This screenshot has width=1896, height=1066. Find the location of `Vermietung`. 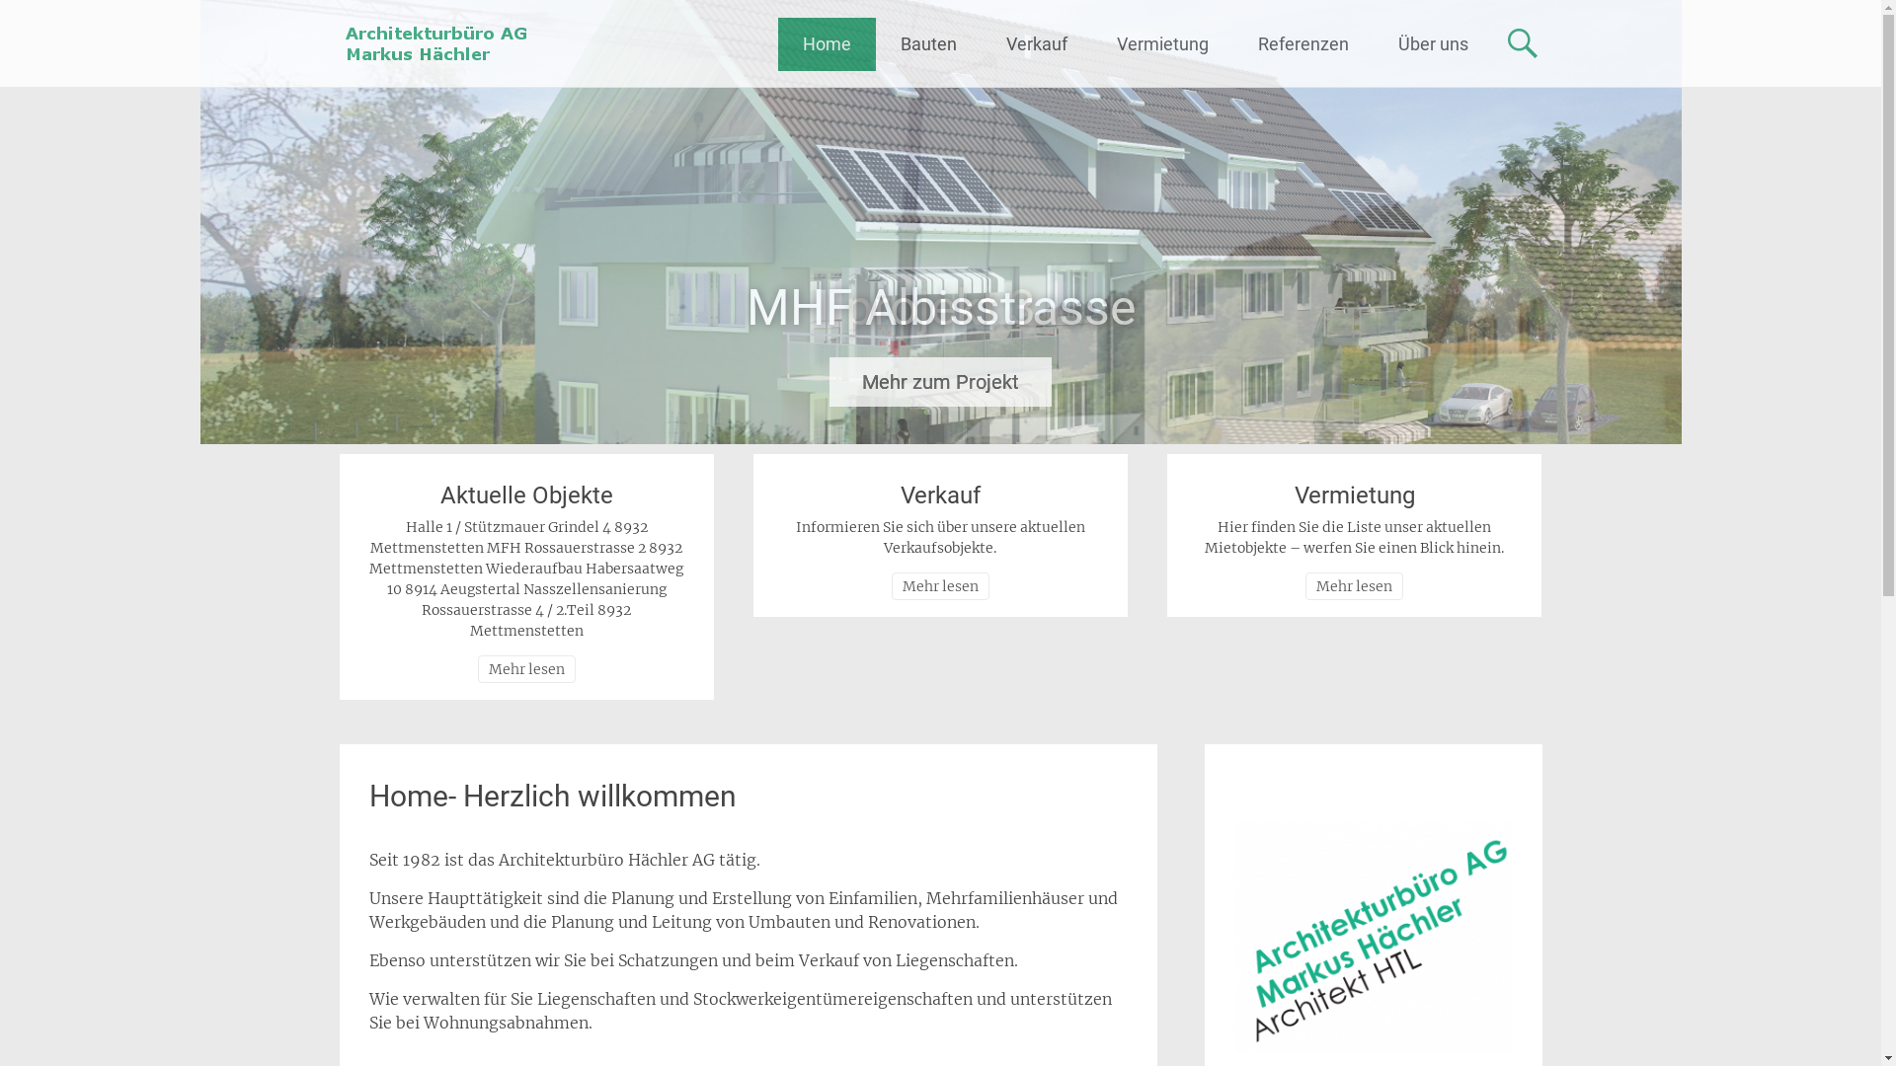

Vermietung is located at coordinates (1163, 44).